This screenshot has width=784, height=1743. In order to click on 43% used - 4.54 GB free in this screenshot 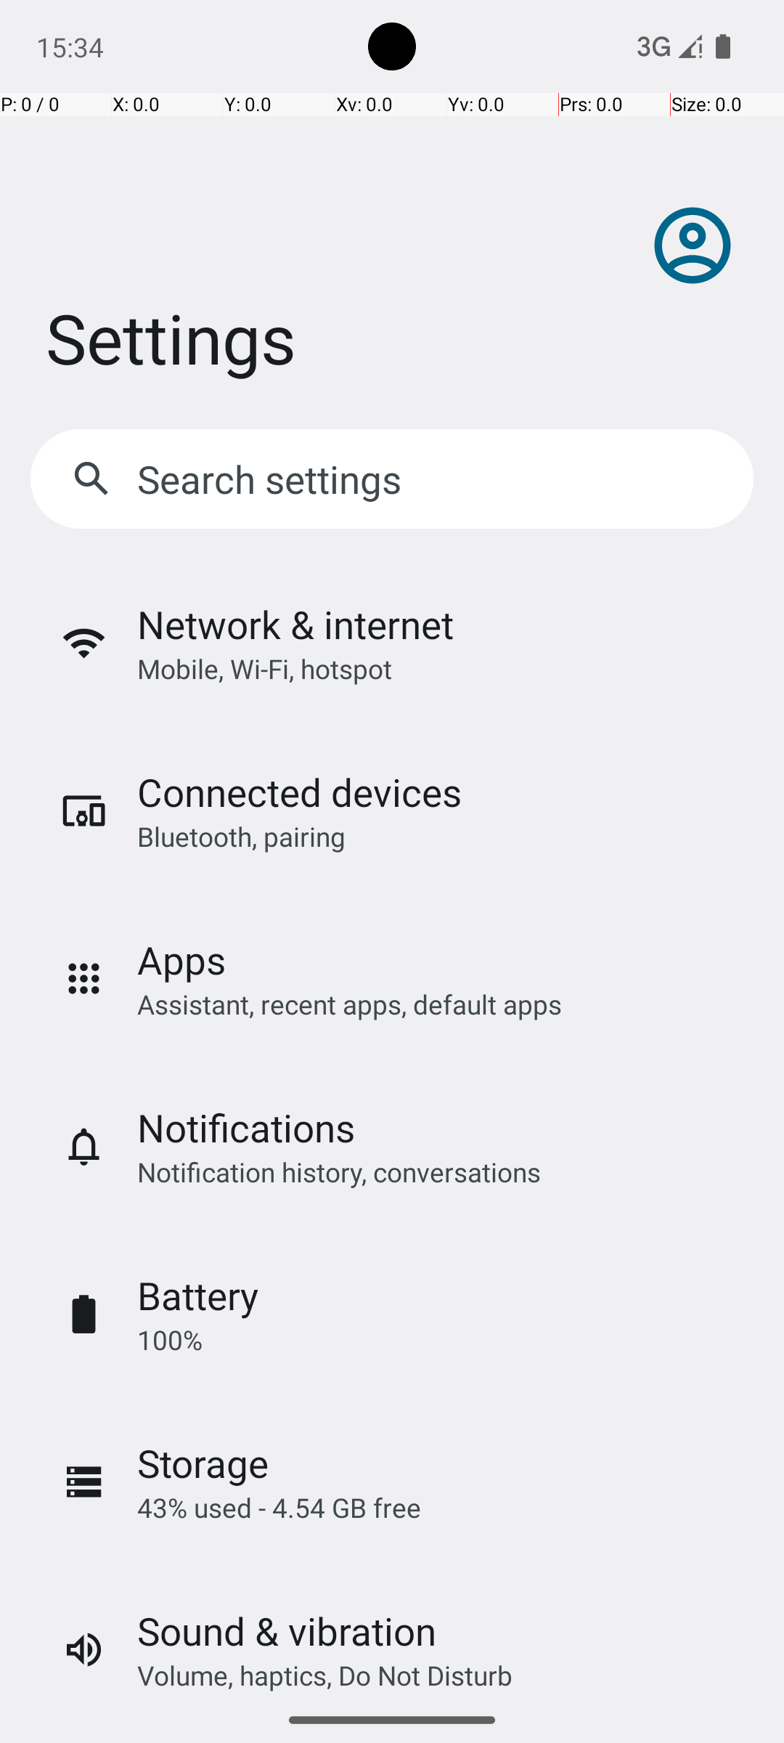, I will do `click(279, 1508)`.